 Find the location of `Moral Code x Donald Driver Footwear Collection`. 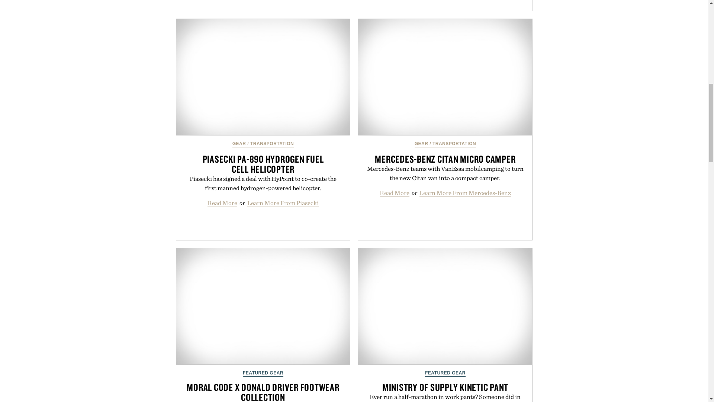

Moral Code x Donald Driver Footwear Collection is located at coordinates (263, 306).